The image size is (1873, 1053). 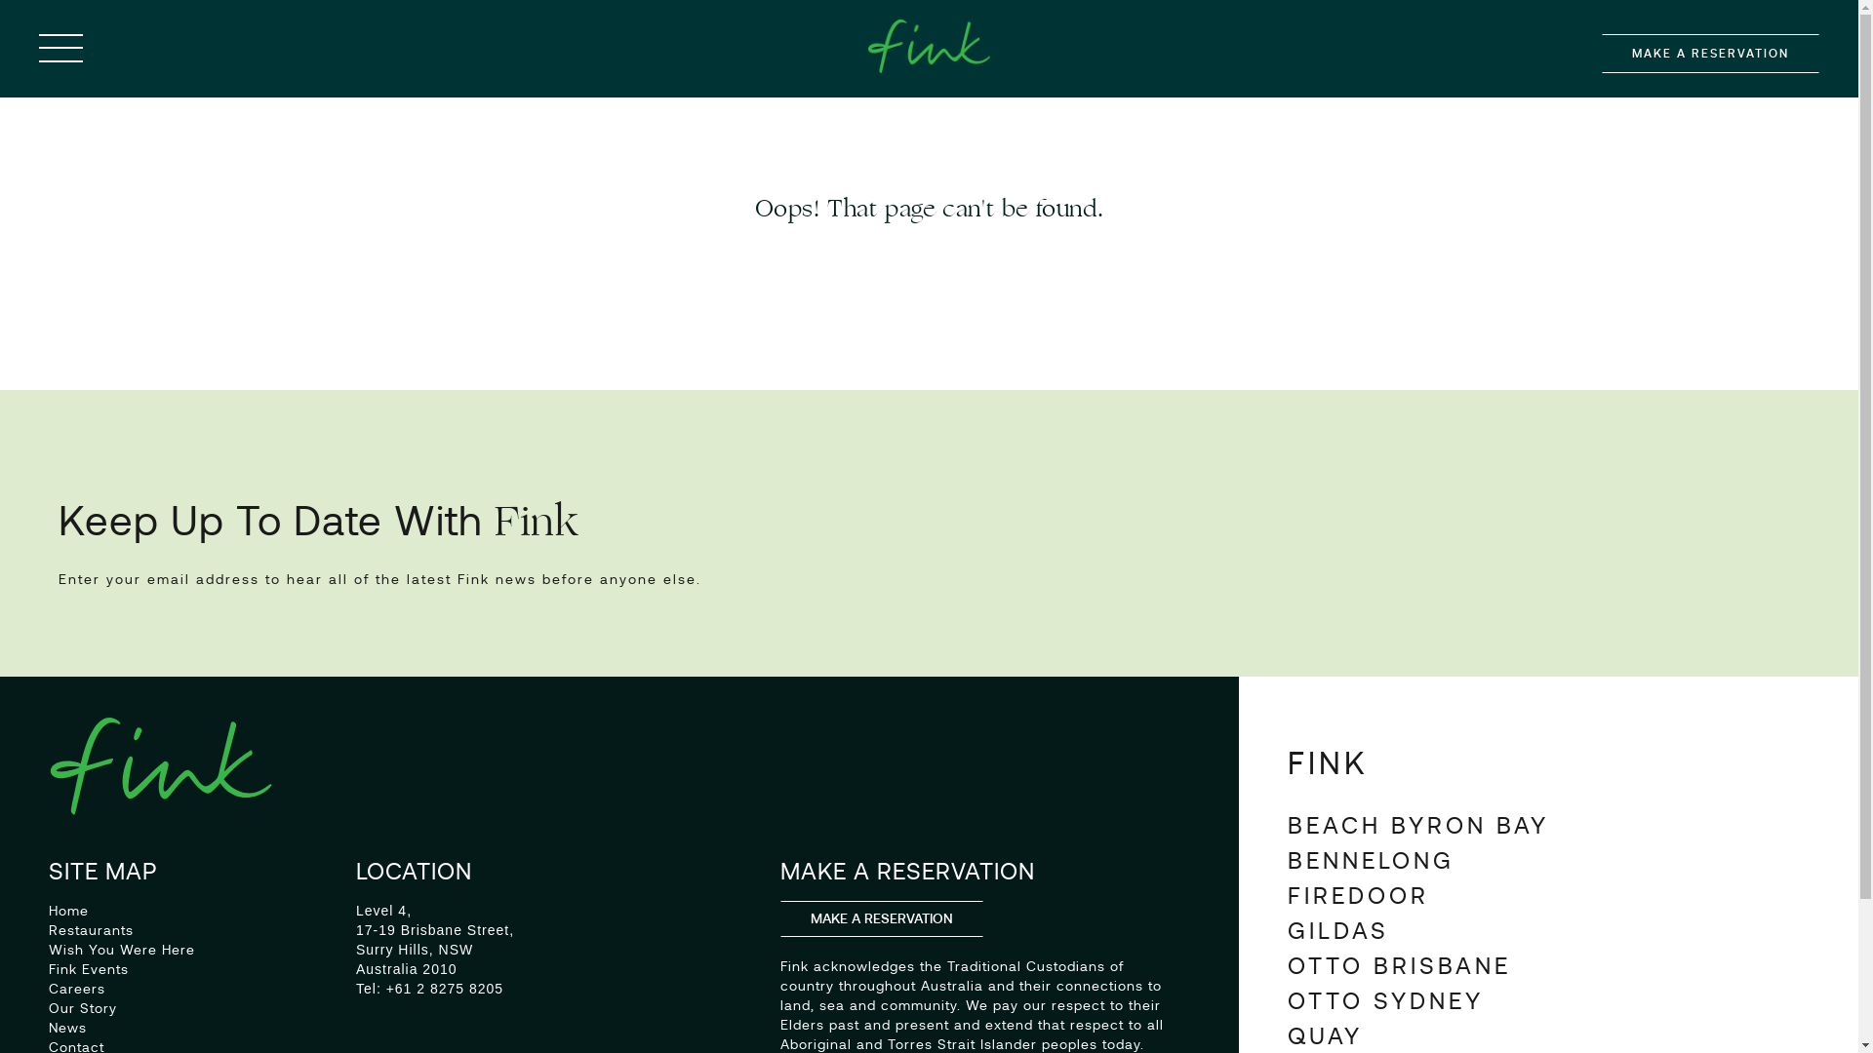 I want to click on GILDAS, so click(x=1338, y=930).